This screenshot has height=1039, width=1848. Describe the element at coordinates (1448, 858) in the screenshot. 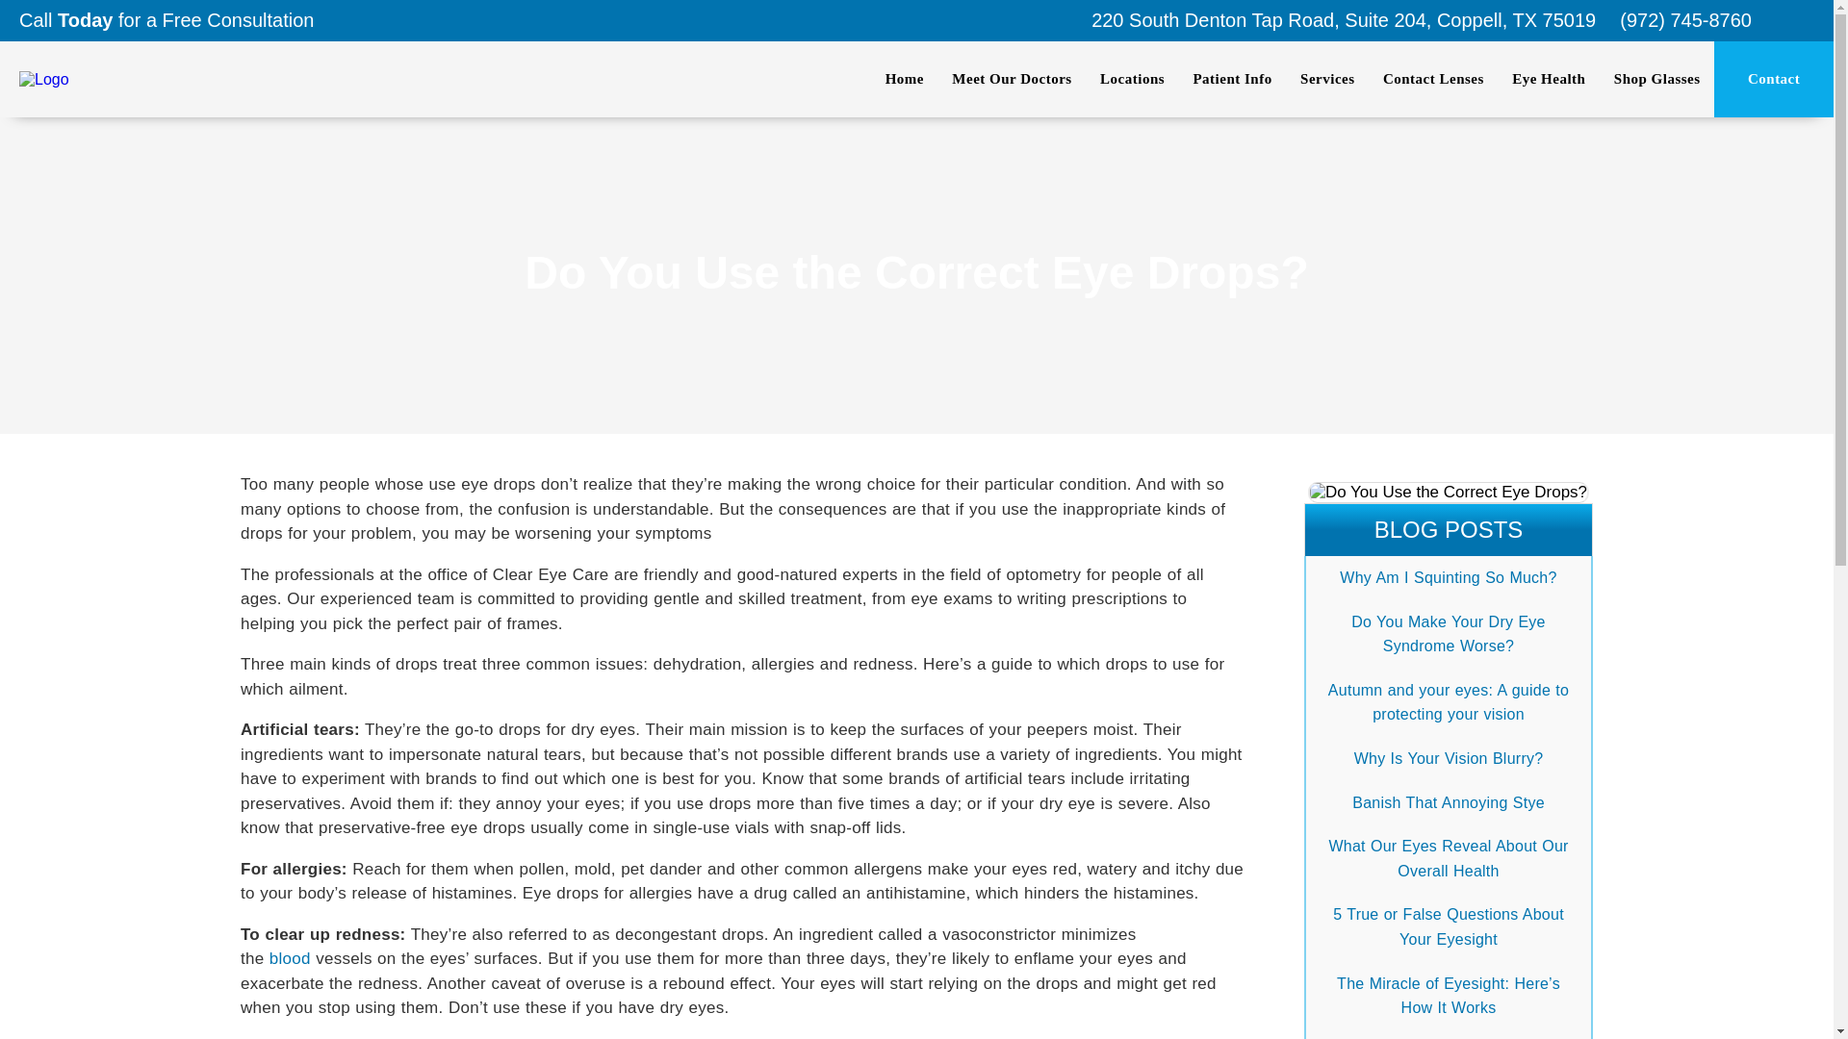

I see `What Our Eyes Reveal About Our Overall Health` at that location.